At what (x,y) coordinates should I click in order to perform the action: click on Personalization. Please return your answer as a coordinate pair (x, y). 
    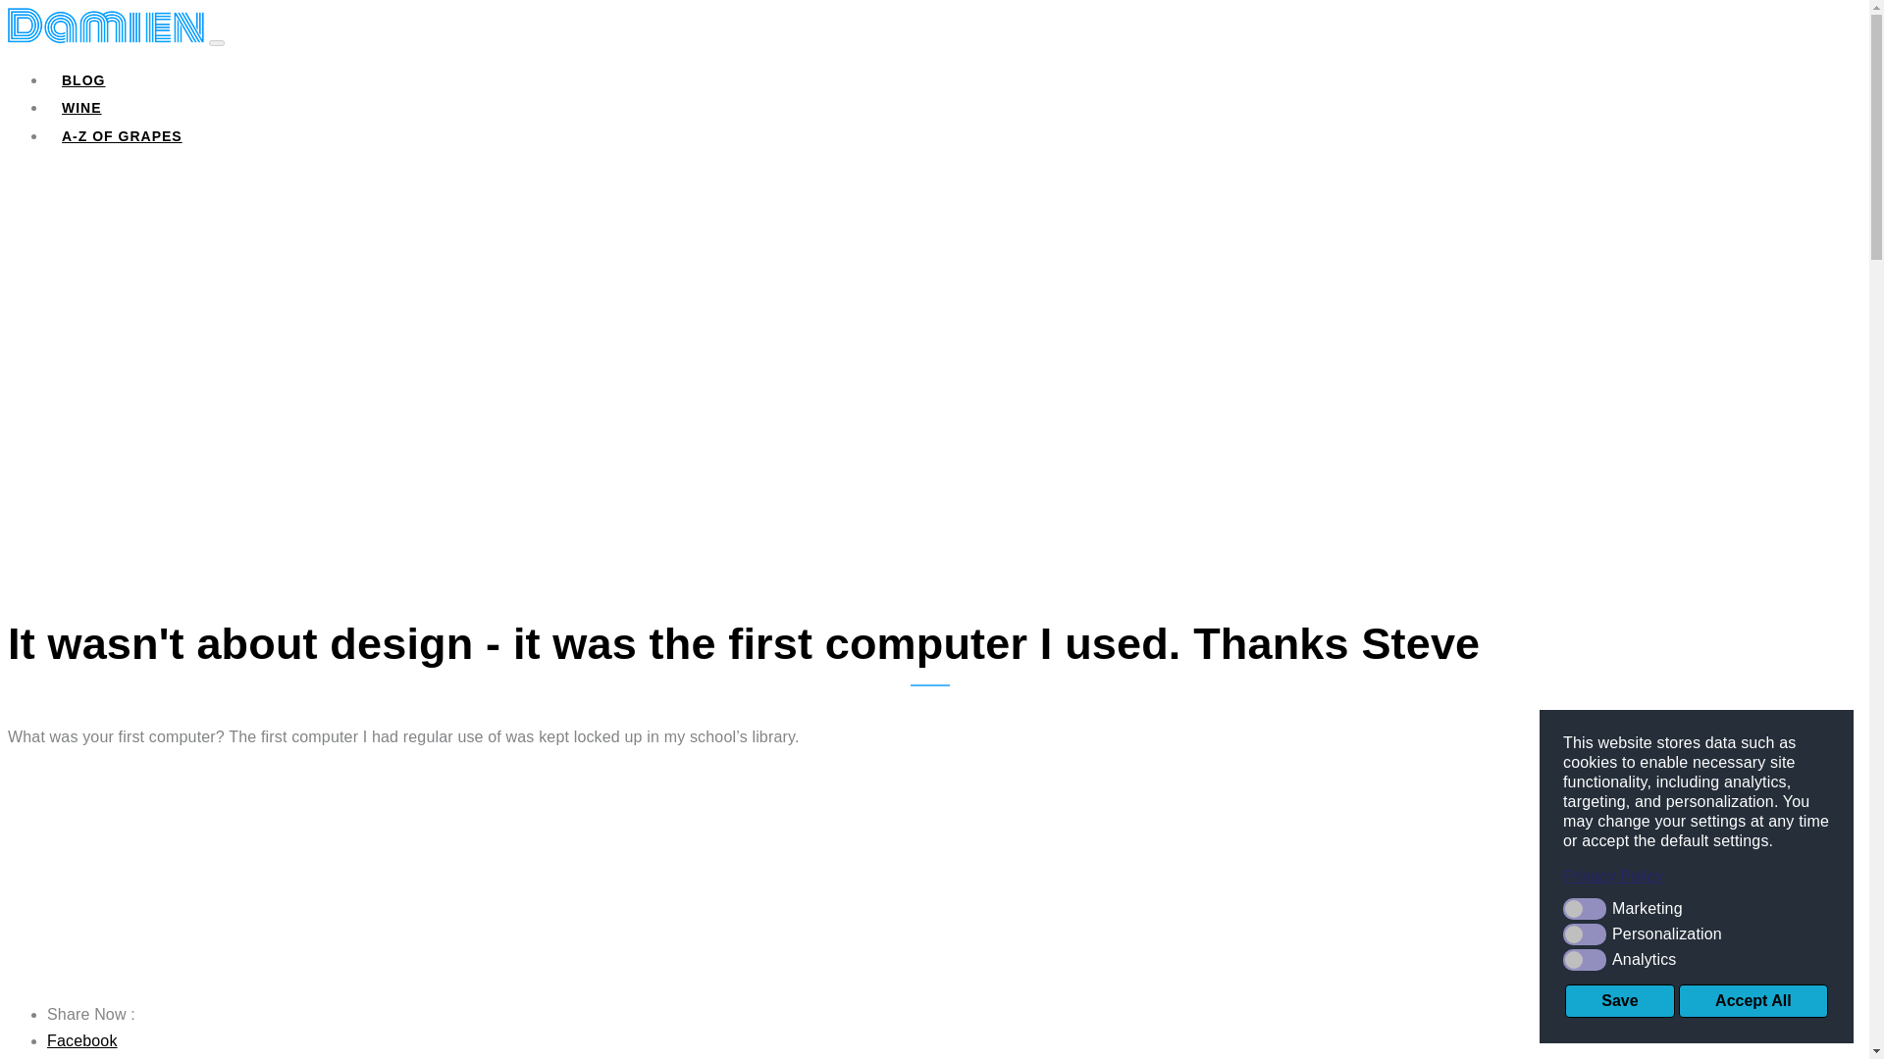
    Looking at the image, I should click on (1696, 933).